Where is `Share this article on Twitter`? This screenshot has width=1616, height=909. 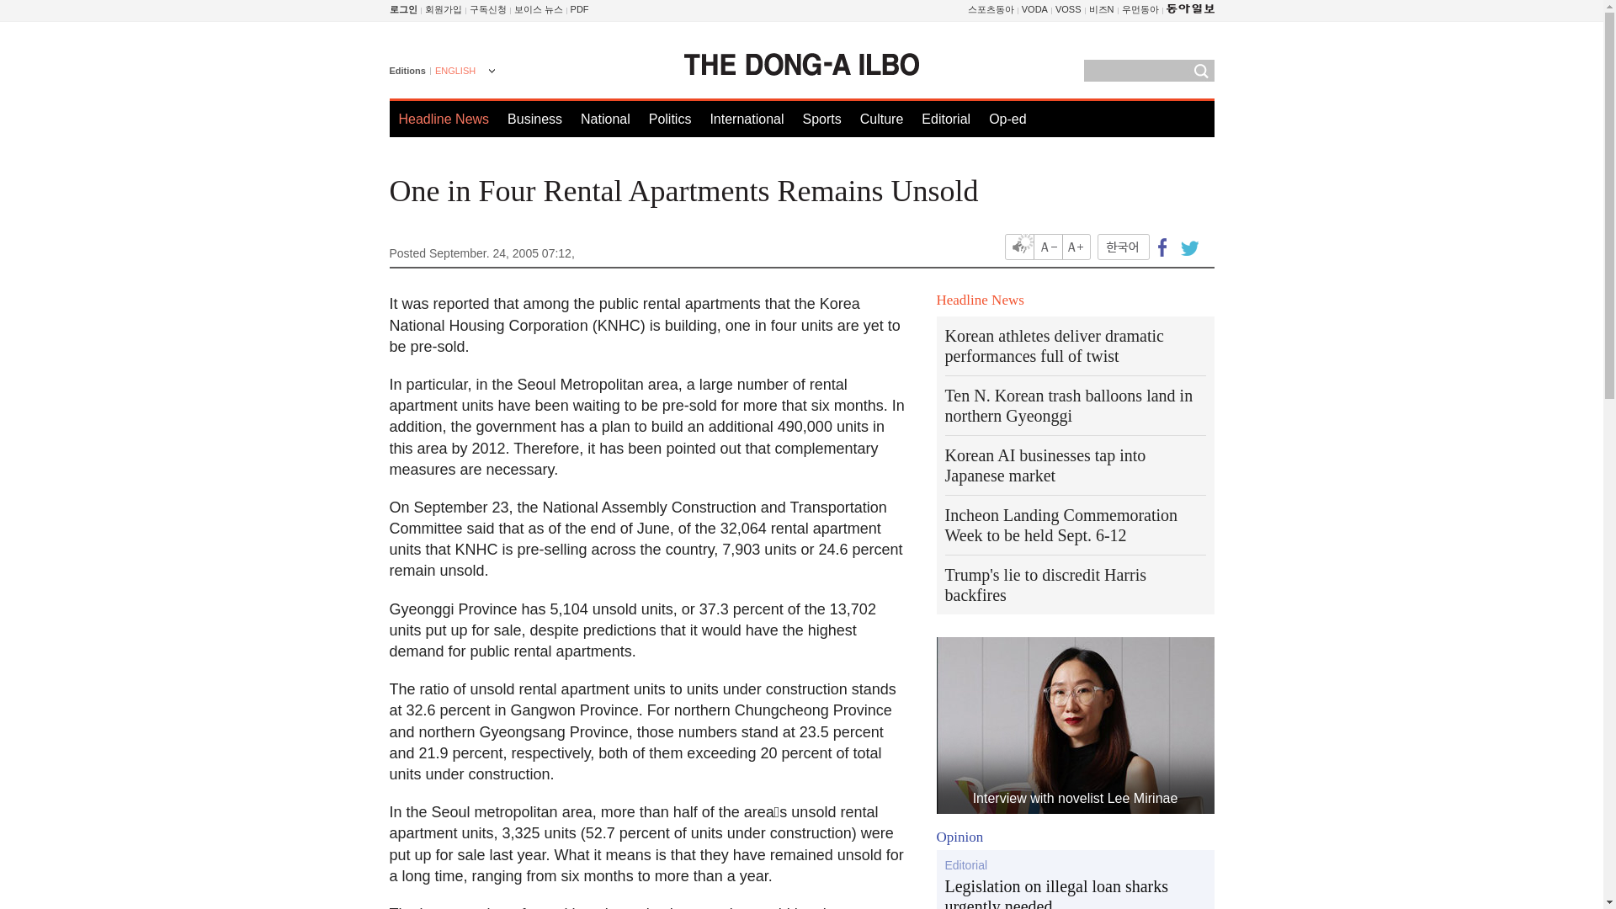
Share this article on Twitter is located at coordinates (1187, 246).